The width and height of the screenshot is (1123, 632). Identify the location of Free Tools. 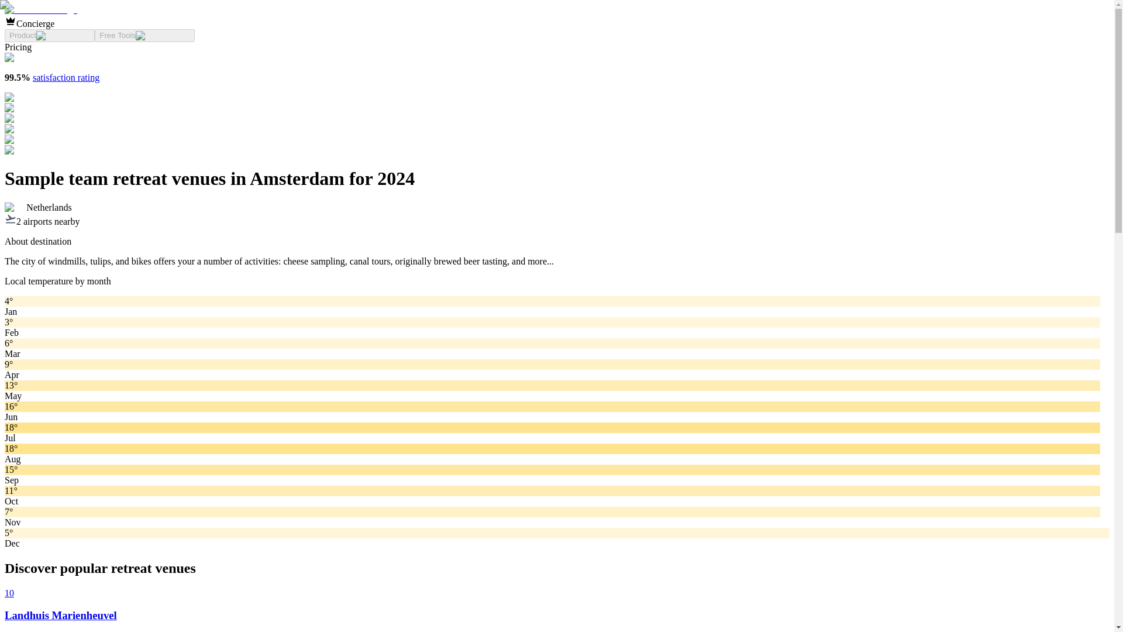
(144, 35).